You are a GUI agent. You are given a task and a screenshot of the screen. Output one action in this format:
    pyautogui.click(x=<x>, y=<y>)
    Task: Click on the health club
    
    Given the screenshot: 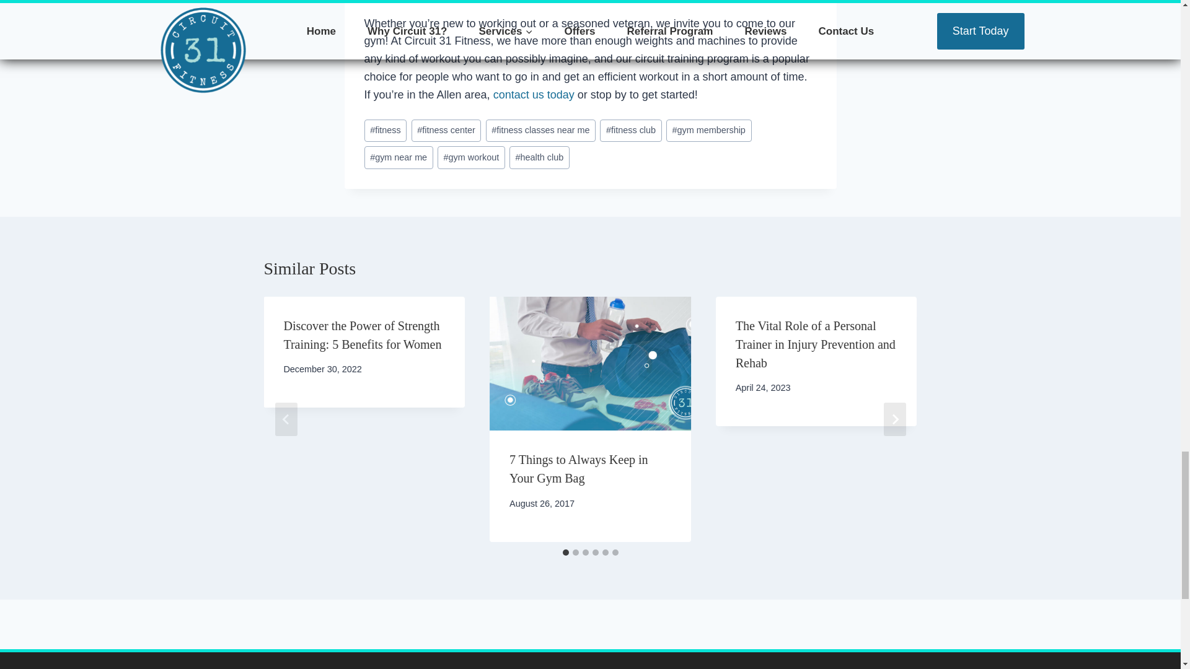 What is the action you would take?
    pyautogui.click(x=539, y=157)
    